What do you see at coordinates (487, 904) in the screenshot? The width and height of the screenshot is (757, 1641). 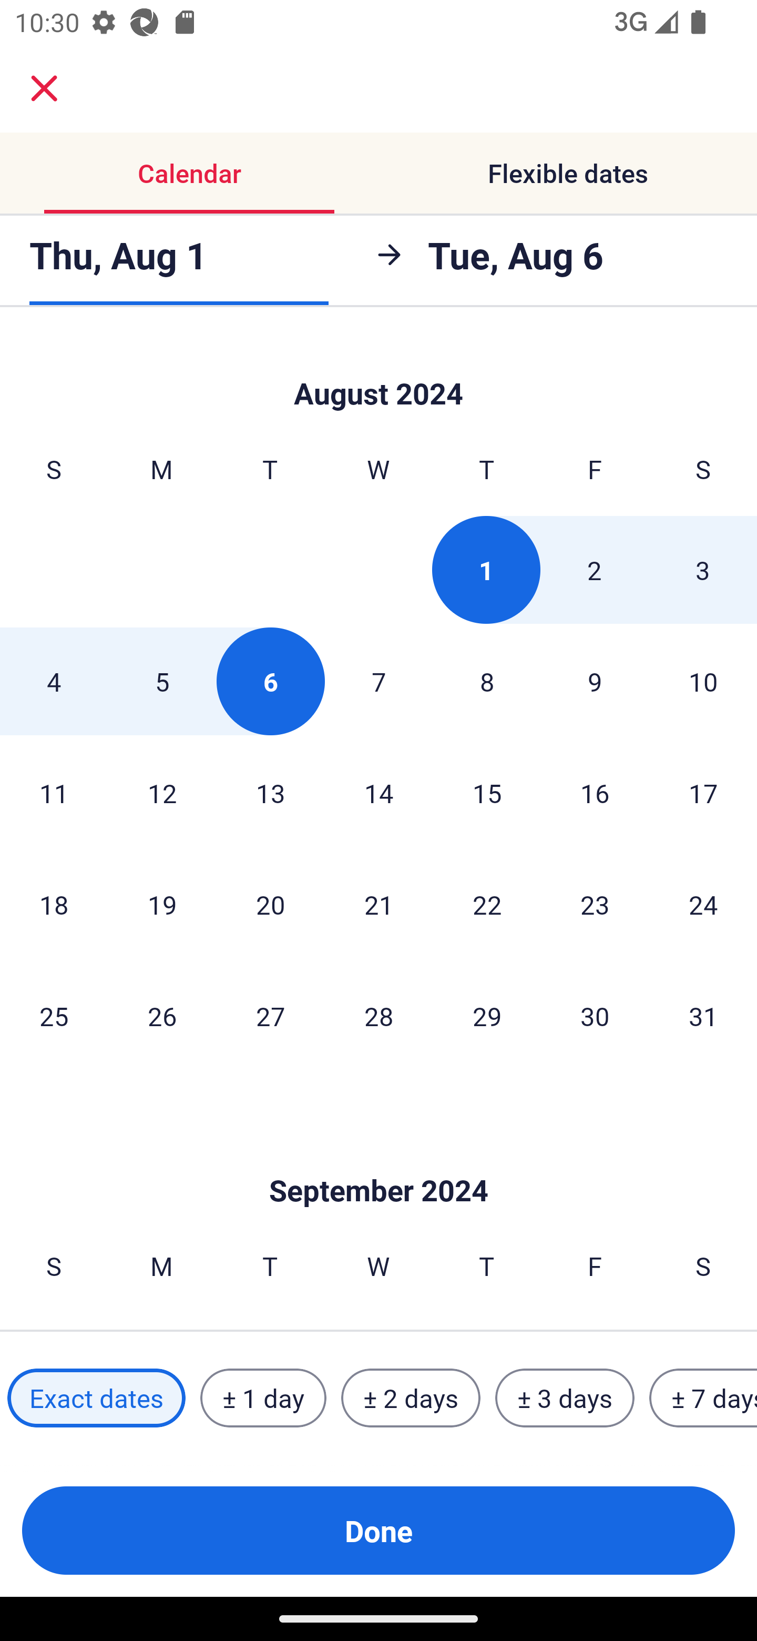 I see `22 Thursday, August 22, 2024` at bounding box center [487, 904].